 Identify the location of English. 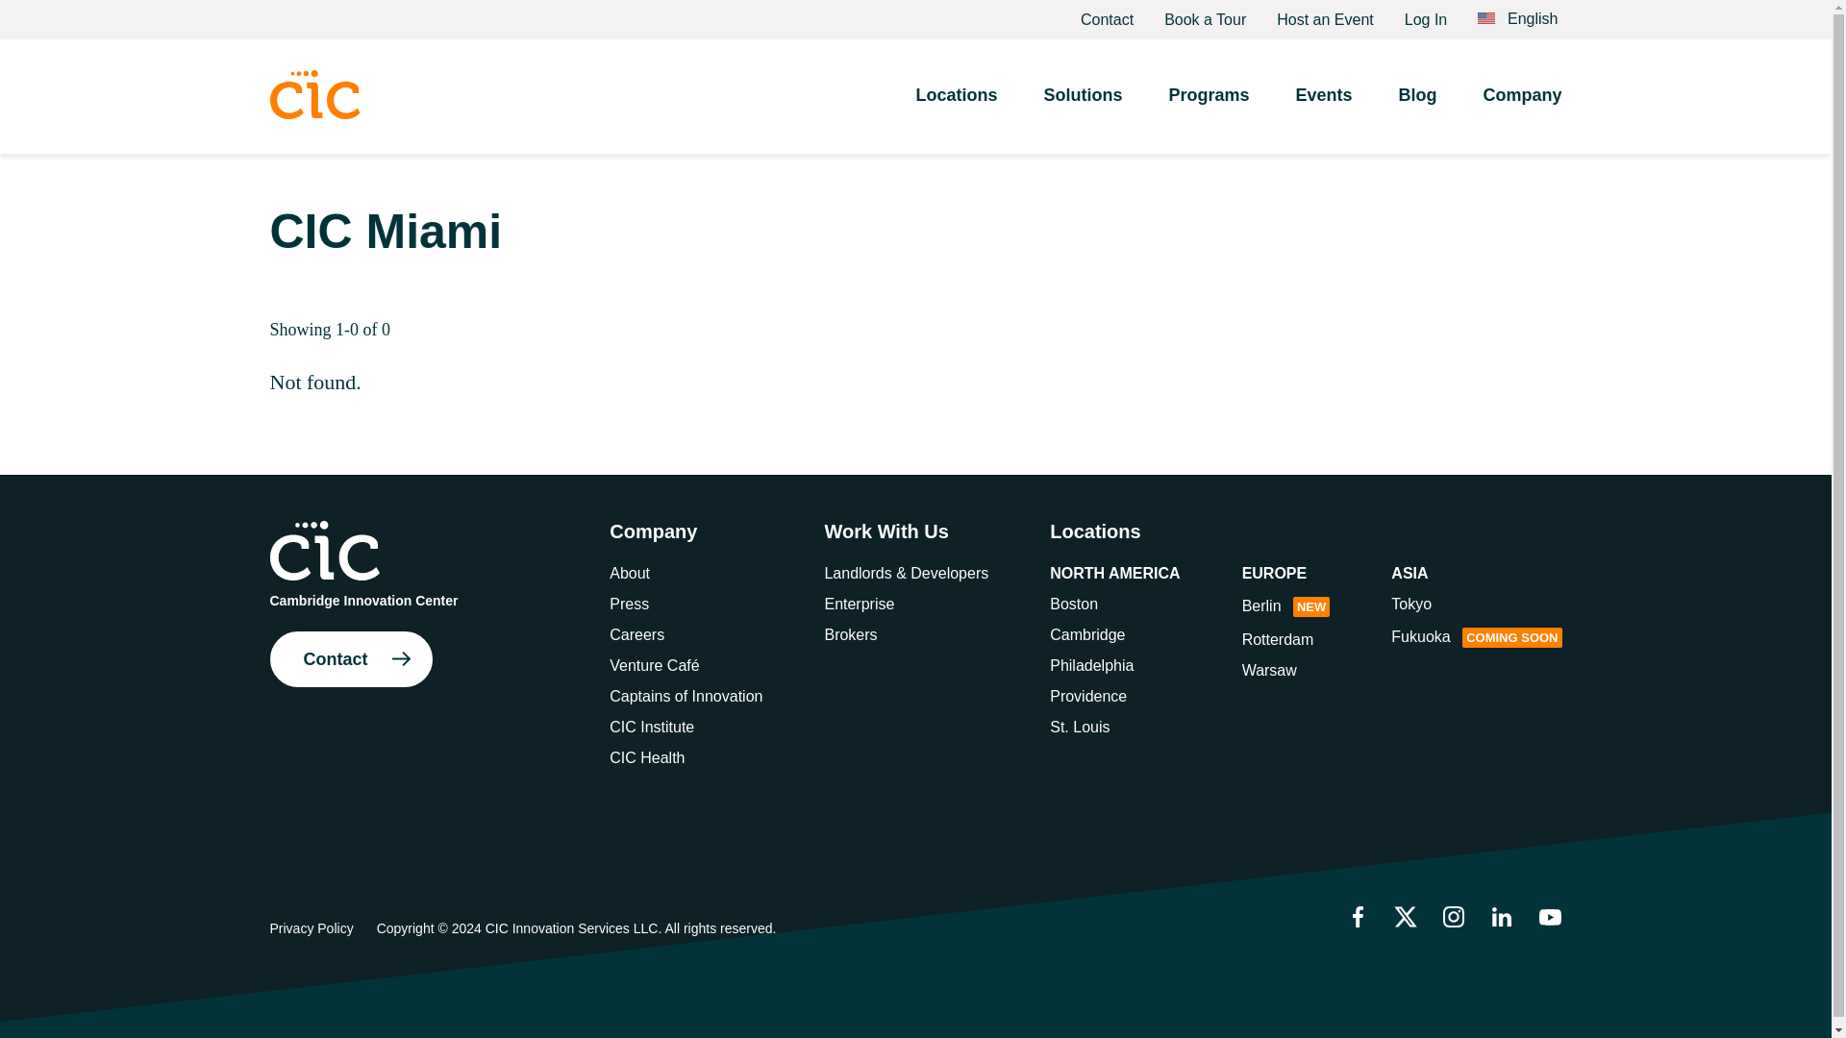
(1517, 19).